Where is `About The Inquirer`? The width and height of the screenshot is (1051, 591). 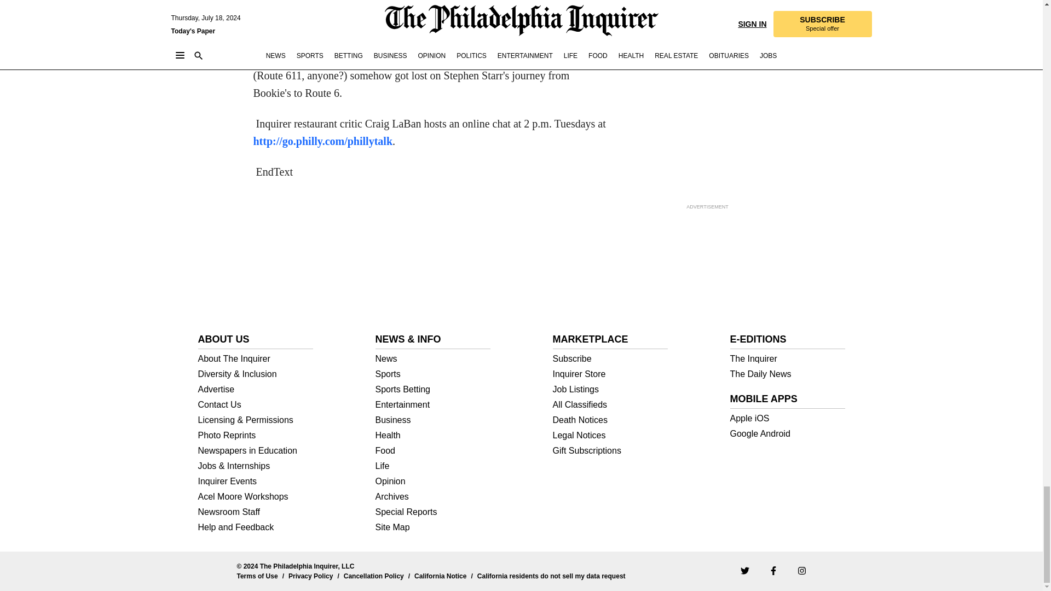 About The Inquirer is located at coordinates (256, 359).